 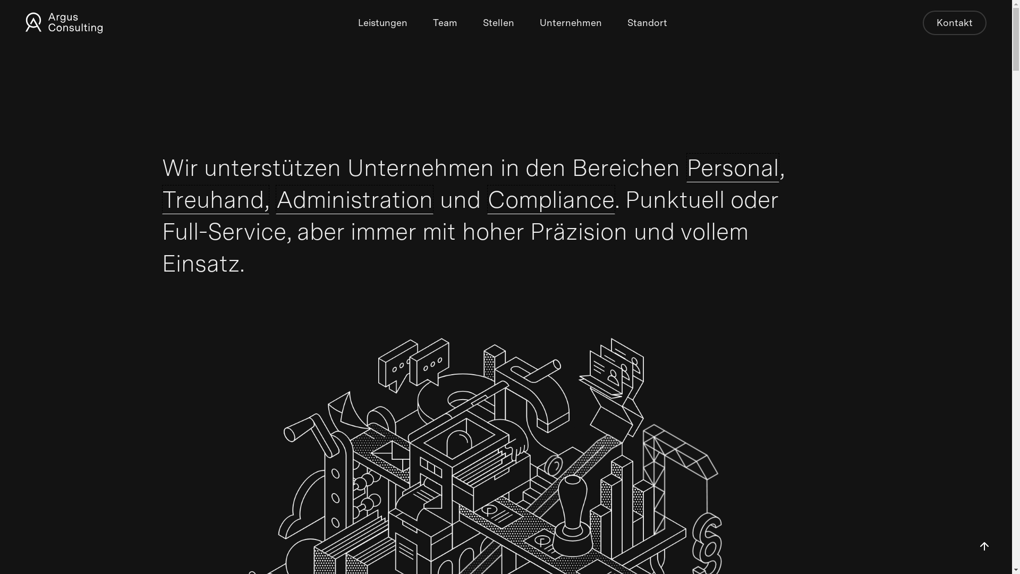 What do you see at coordinates (647, 23) in the screenshot?
I see `Standort` at bounding box center [647, 23].